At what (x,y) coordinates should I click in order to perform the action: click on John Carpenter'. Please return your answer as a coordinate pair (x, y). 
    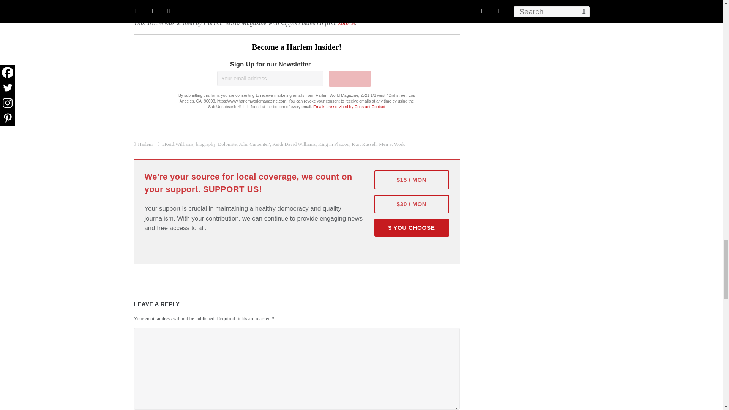
    Looking at the image, I should click on (254, 143).